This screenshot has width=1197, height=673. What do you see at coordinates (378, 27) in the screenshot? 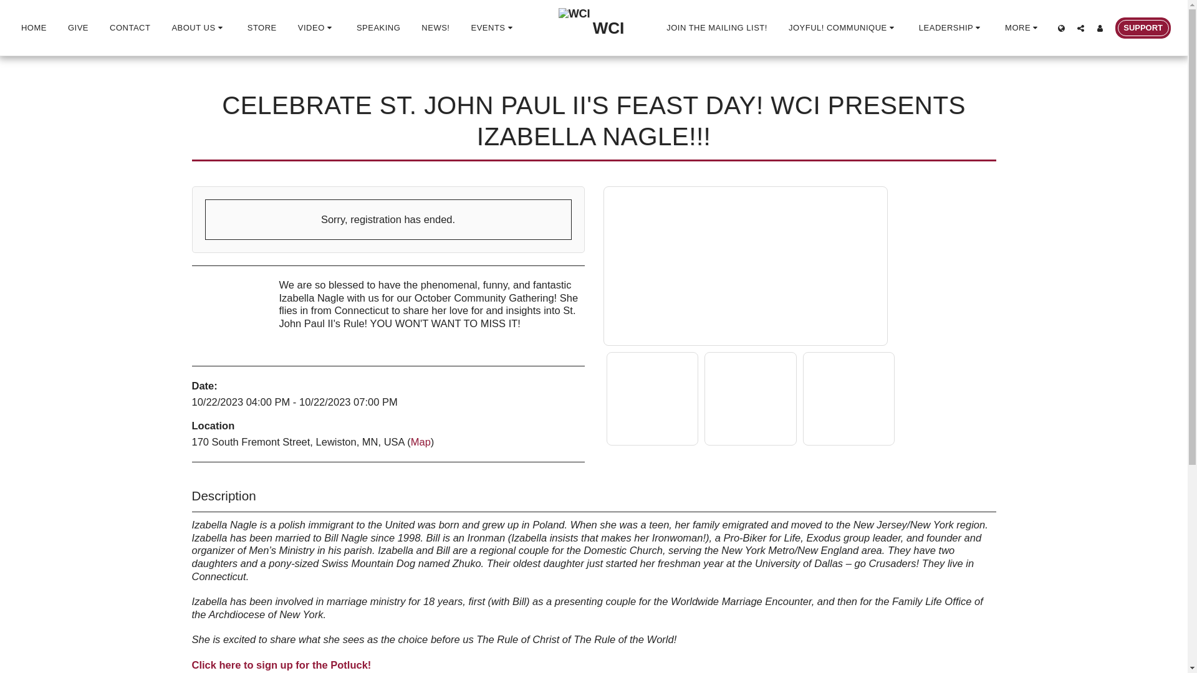
I see `SPEAKING` at bounding box center [378, 27].